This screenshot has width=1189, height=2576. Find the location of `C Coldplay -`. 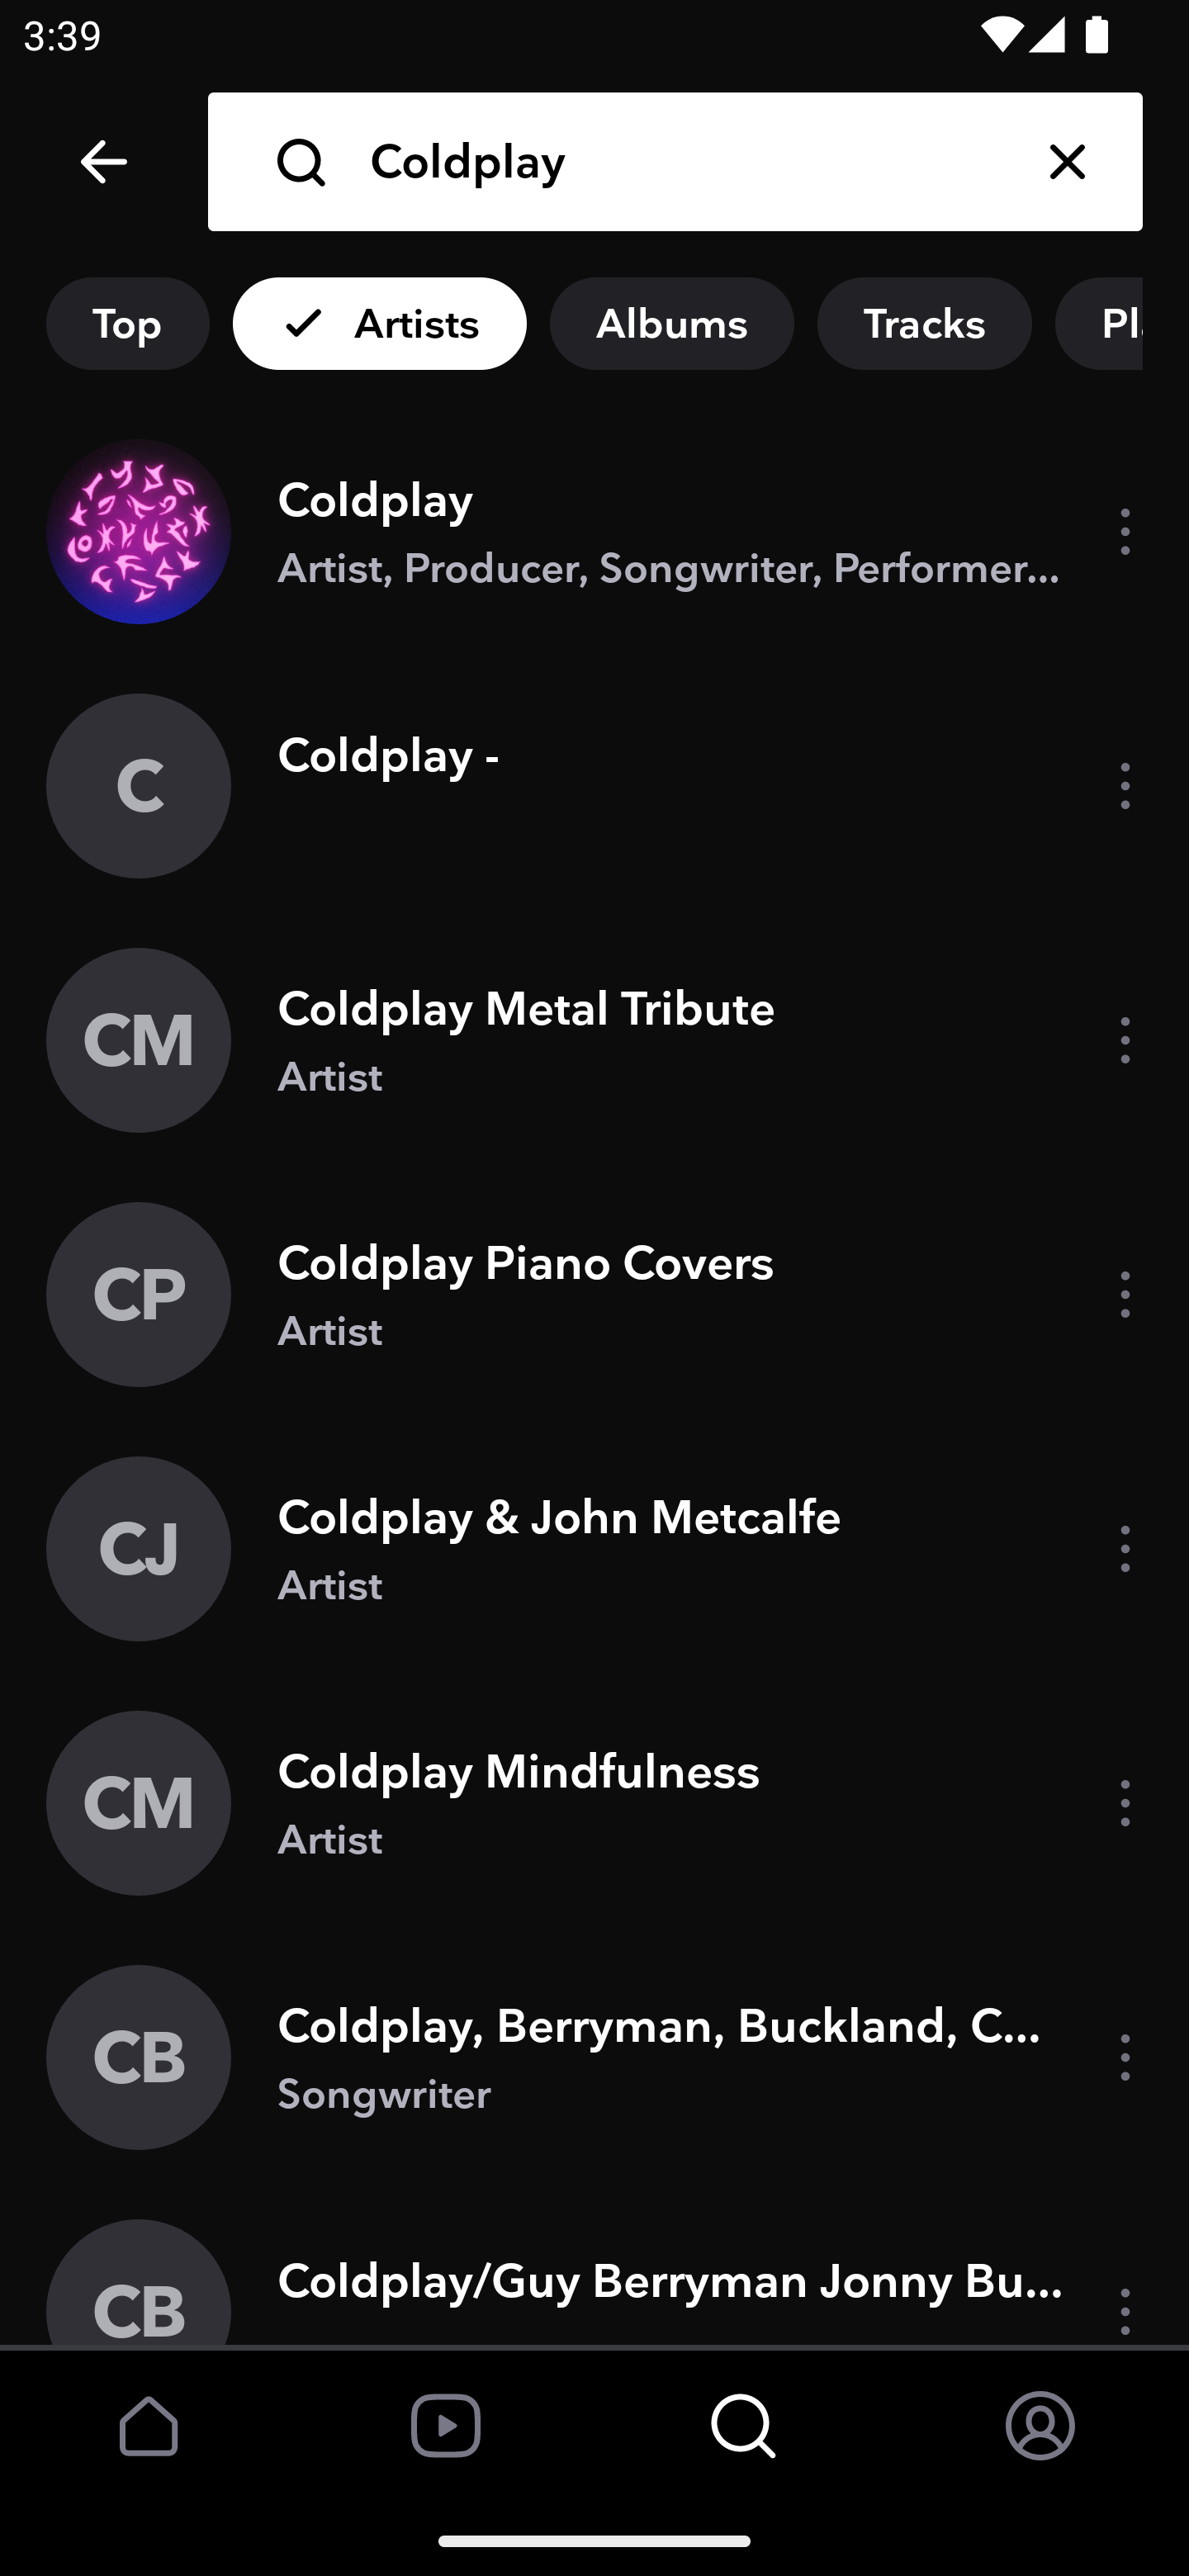

C Coldplay - is located at coordinates (594, 785).